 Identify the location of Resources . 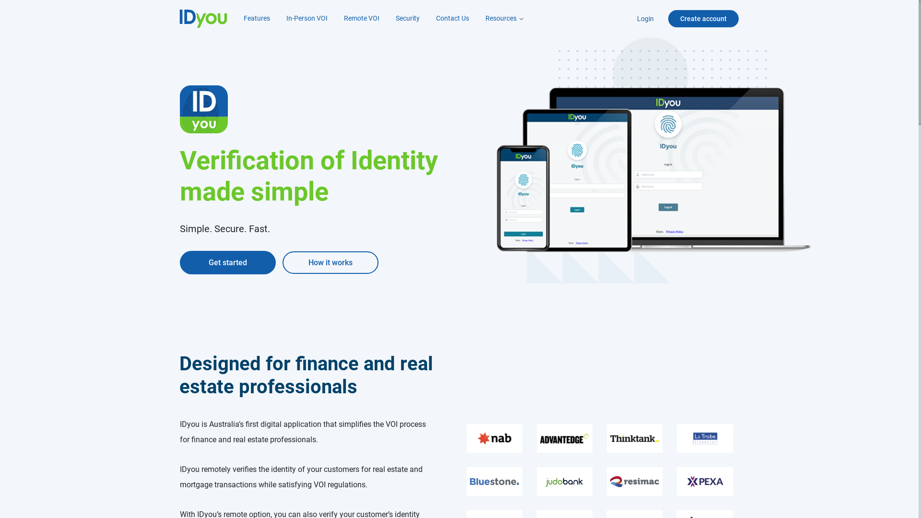
(505, 18).